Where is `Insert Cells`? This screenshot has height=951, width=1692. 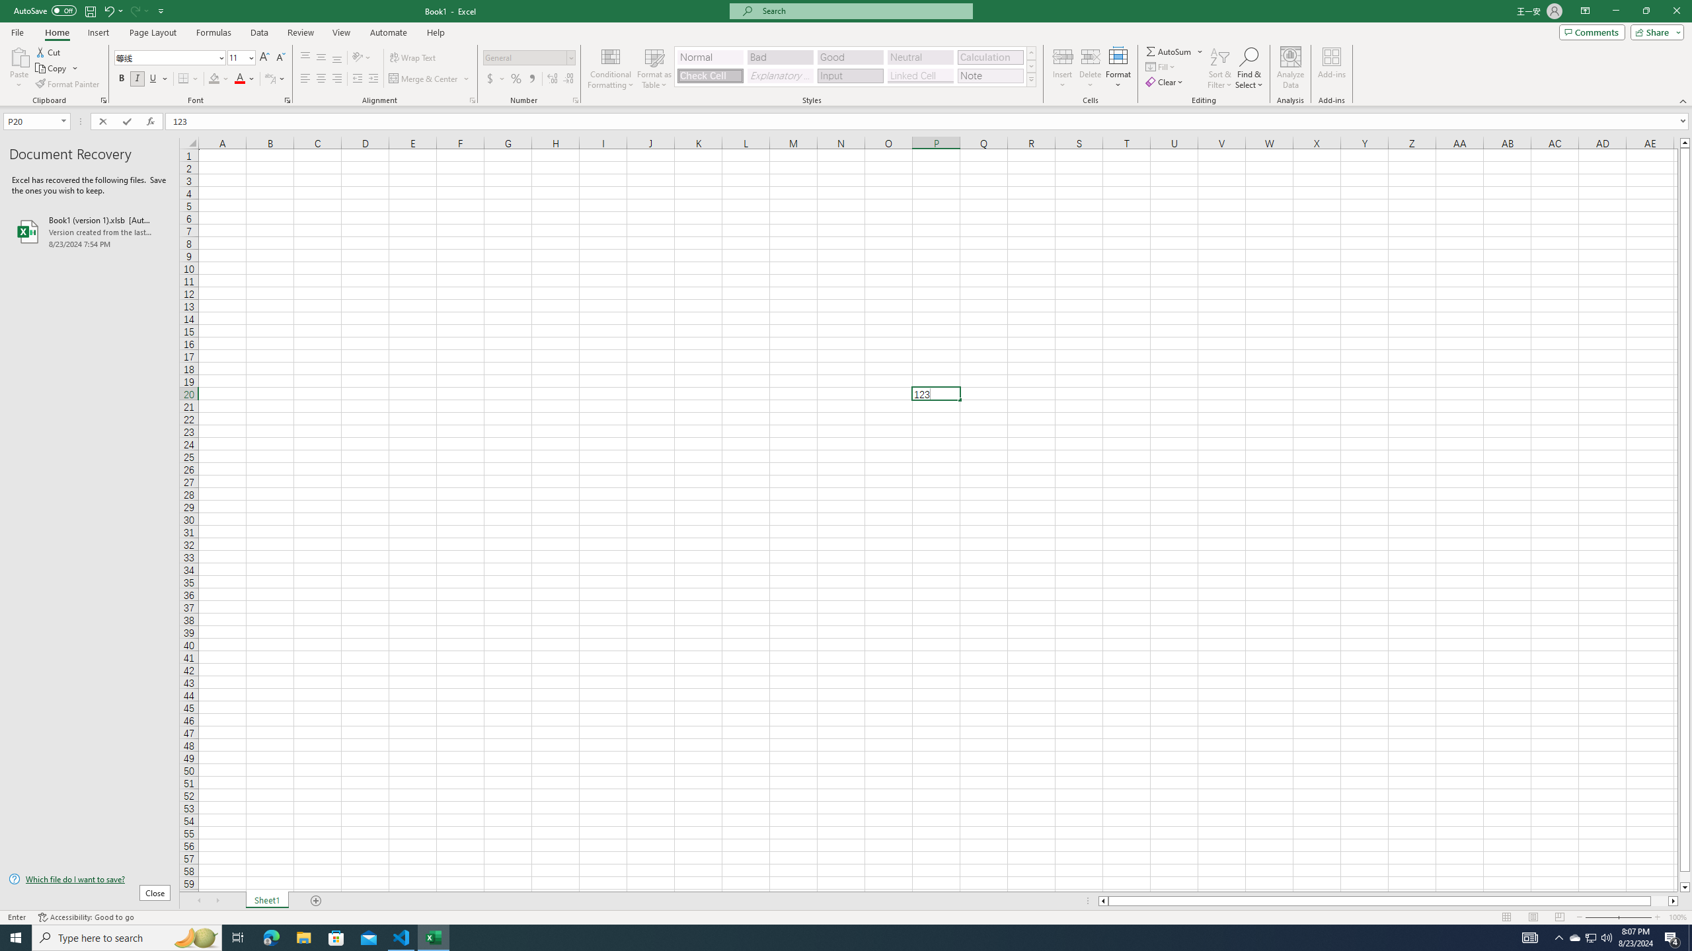
Insert Cells is located at coordinates (1063, 56).